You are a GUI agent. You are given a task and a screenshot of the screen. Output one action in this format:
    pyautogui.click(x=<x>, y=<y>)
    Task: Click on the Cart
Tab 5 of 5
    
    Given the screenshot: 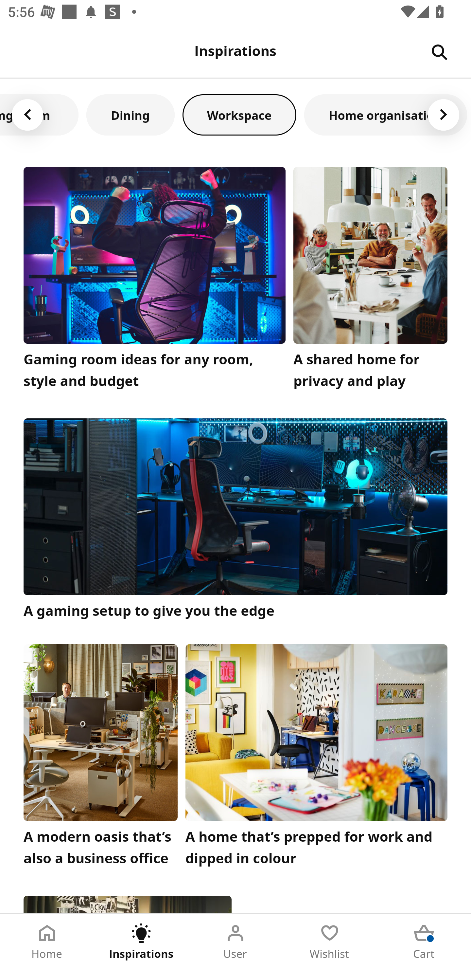 What is the action you would take?
    pyautogui.click(x=424, y=942)
    